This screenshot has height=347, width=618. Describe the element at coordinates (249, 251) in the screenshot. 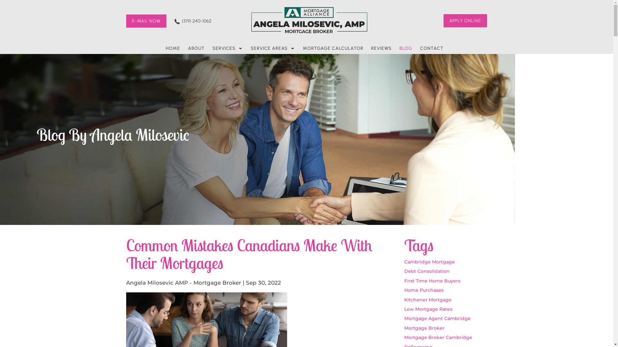

I see `Common Mistakes Canadians Make With Their Mortgages` at that location.